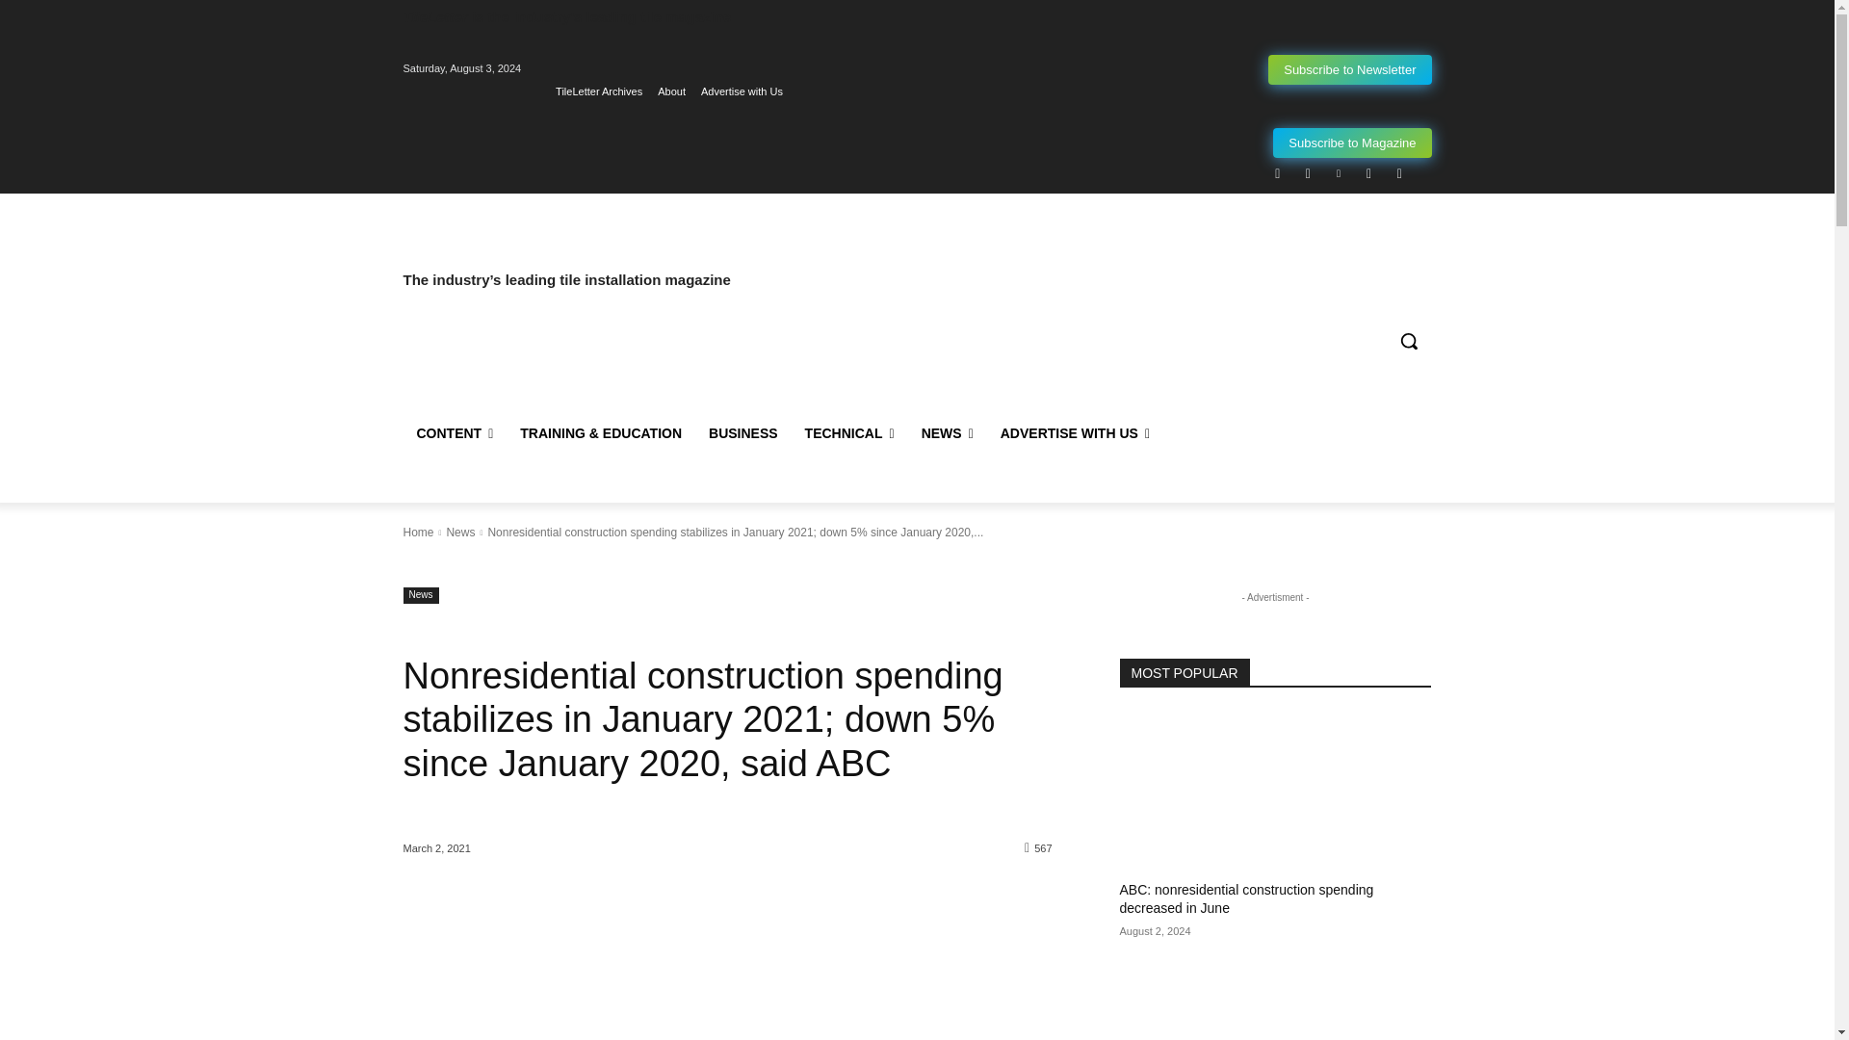  I want to click on Subscribe to Magazine, so click(1352, 143).